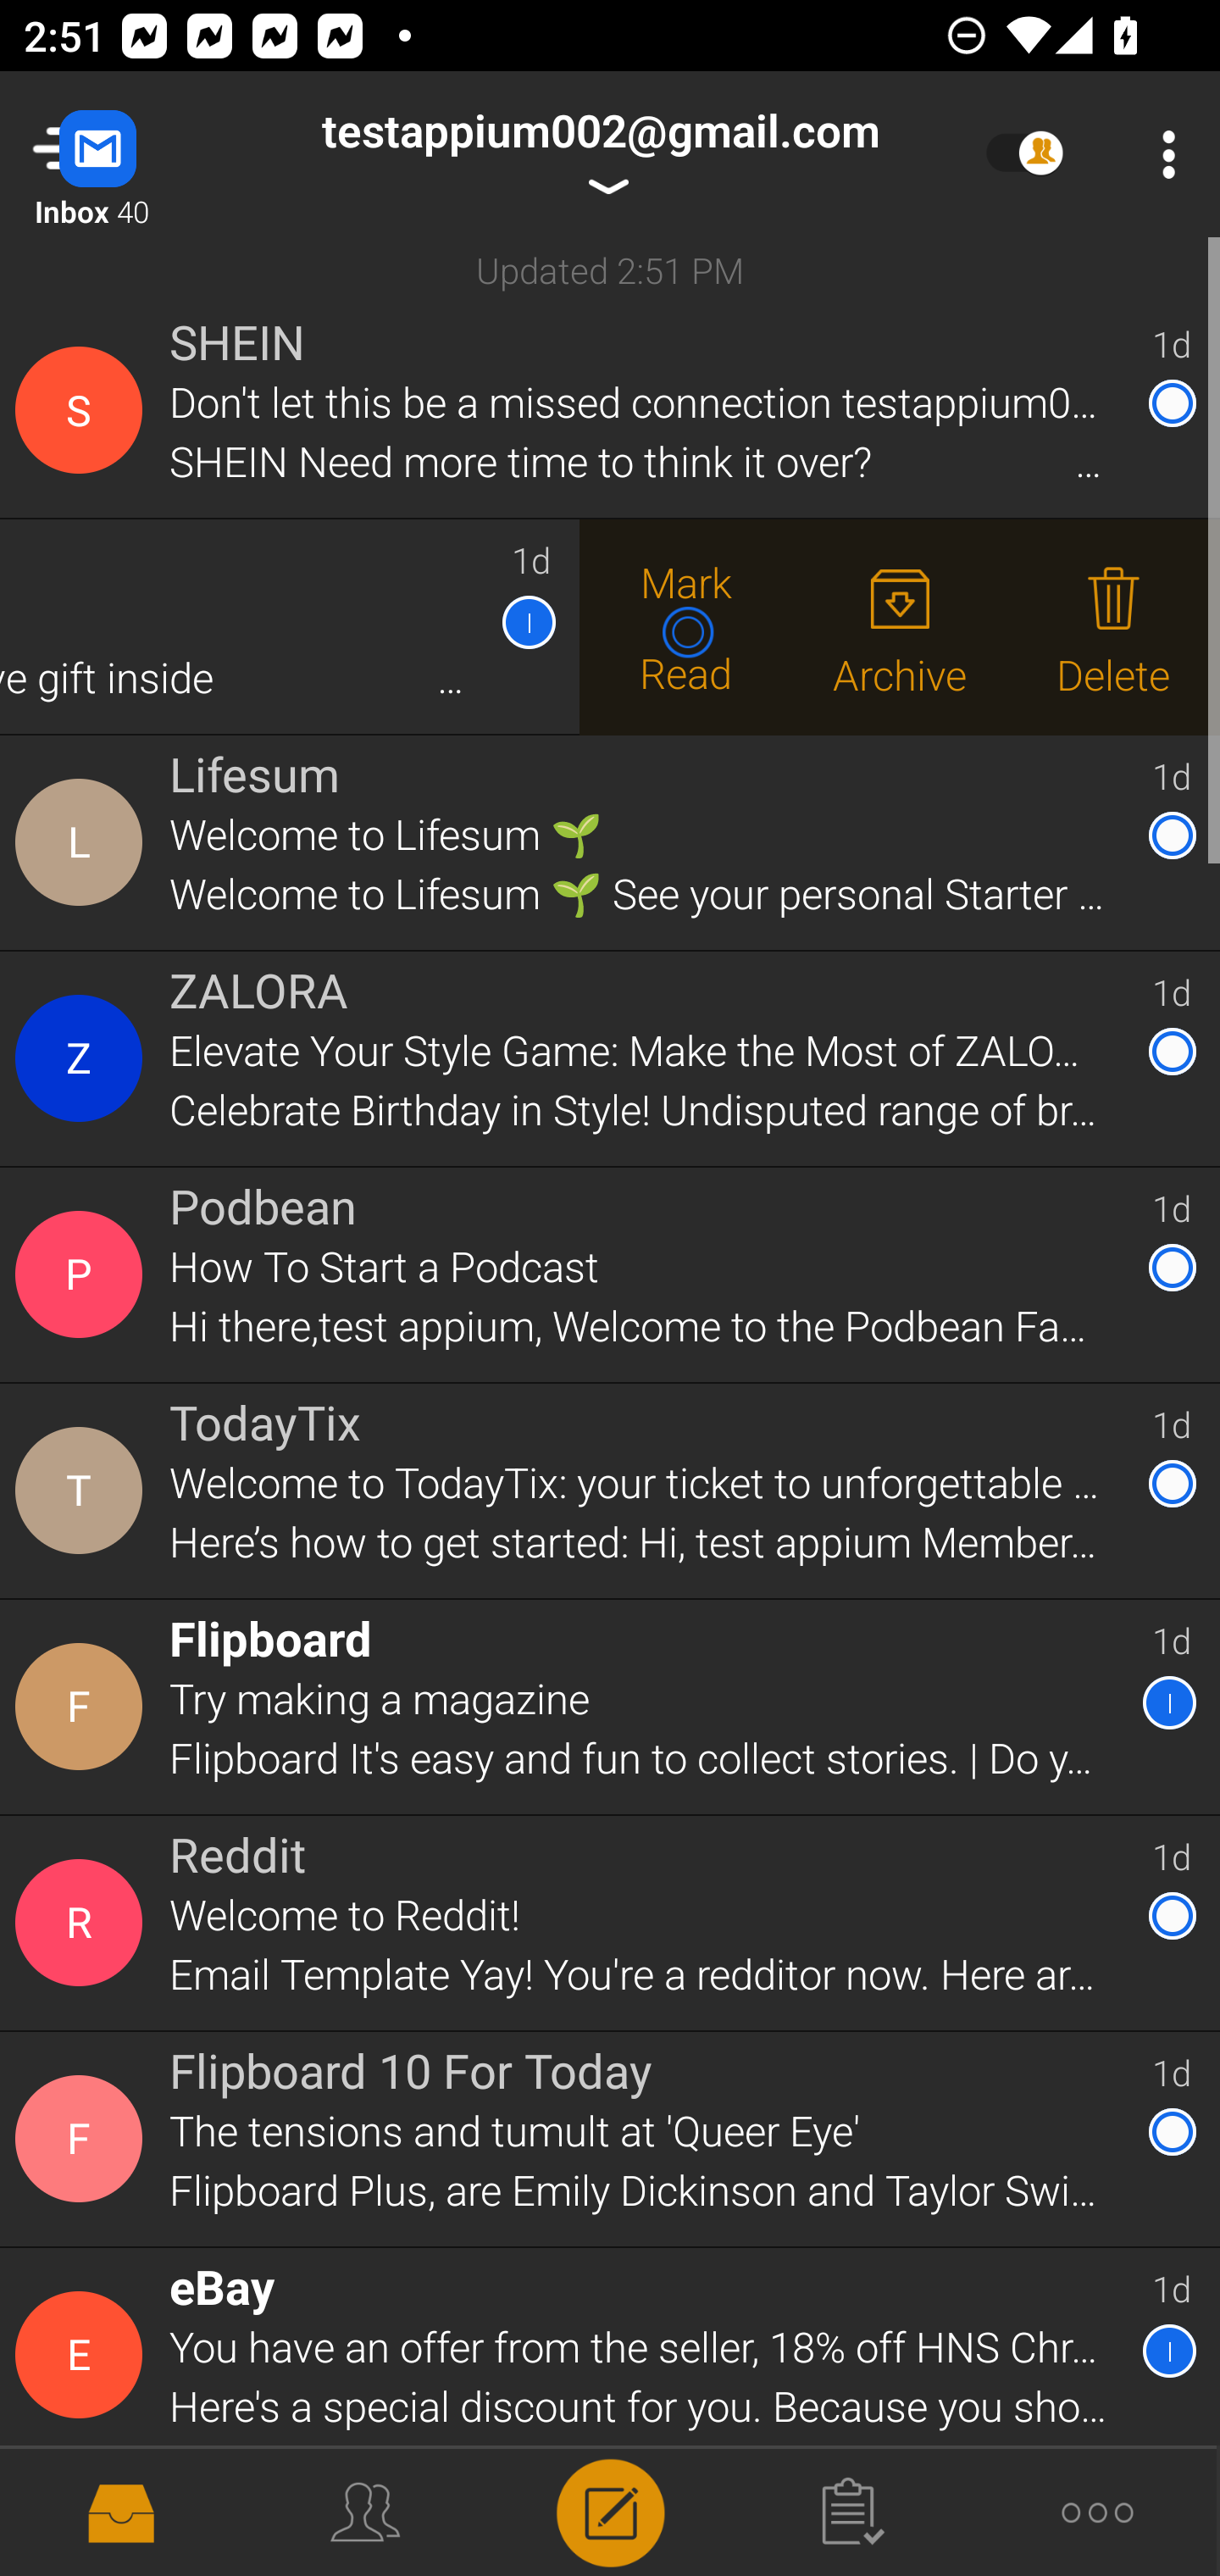  Describe the element at coordinates (134, 154) in the screenshot. I see `Navigate up` at that location.